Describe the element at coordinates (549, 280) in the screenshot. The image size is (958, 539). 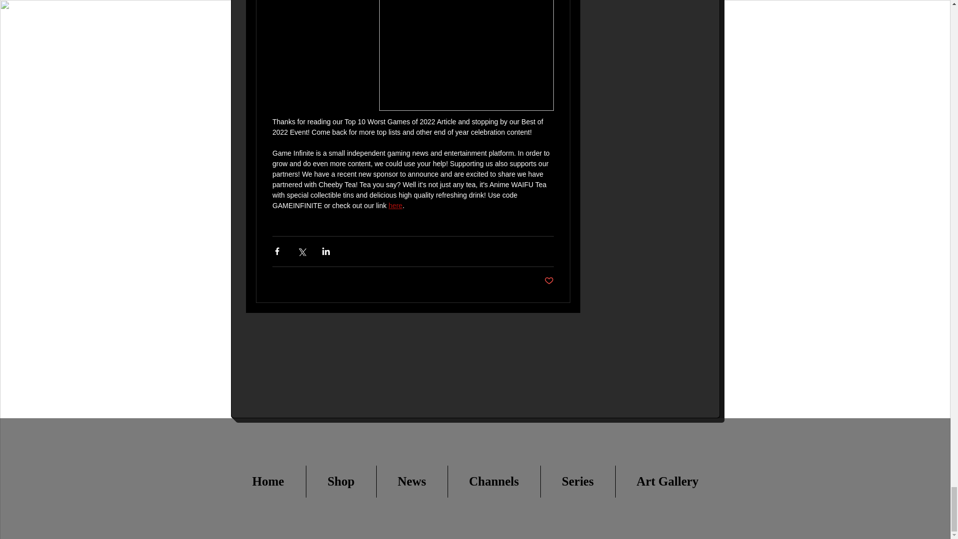
I see `Post not marked as liked` at that location.